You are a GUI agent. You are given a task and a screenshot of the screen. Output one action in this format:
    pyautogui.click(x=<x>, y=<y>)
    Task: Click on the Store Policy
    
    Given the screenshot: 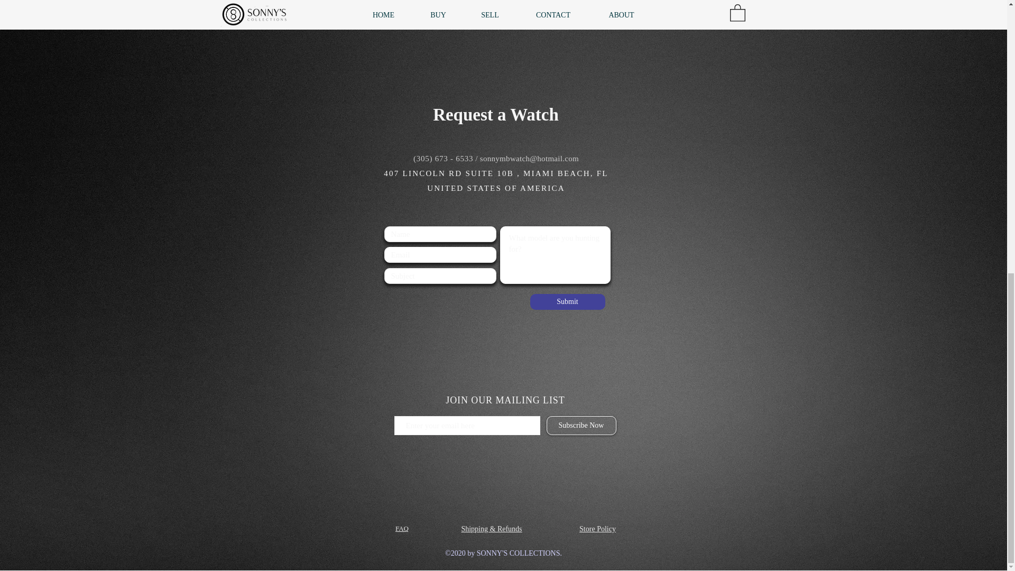 What is the action you would take?
    pyautogui.click(x=597, y=529)
    